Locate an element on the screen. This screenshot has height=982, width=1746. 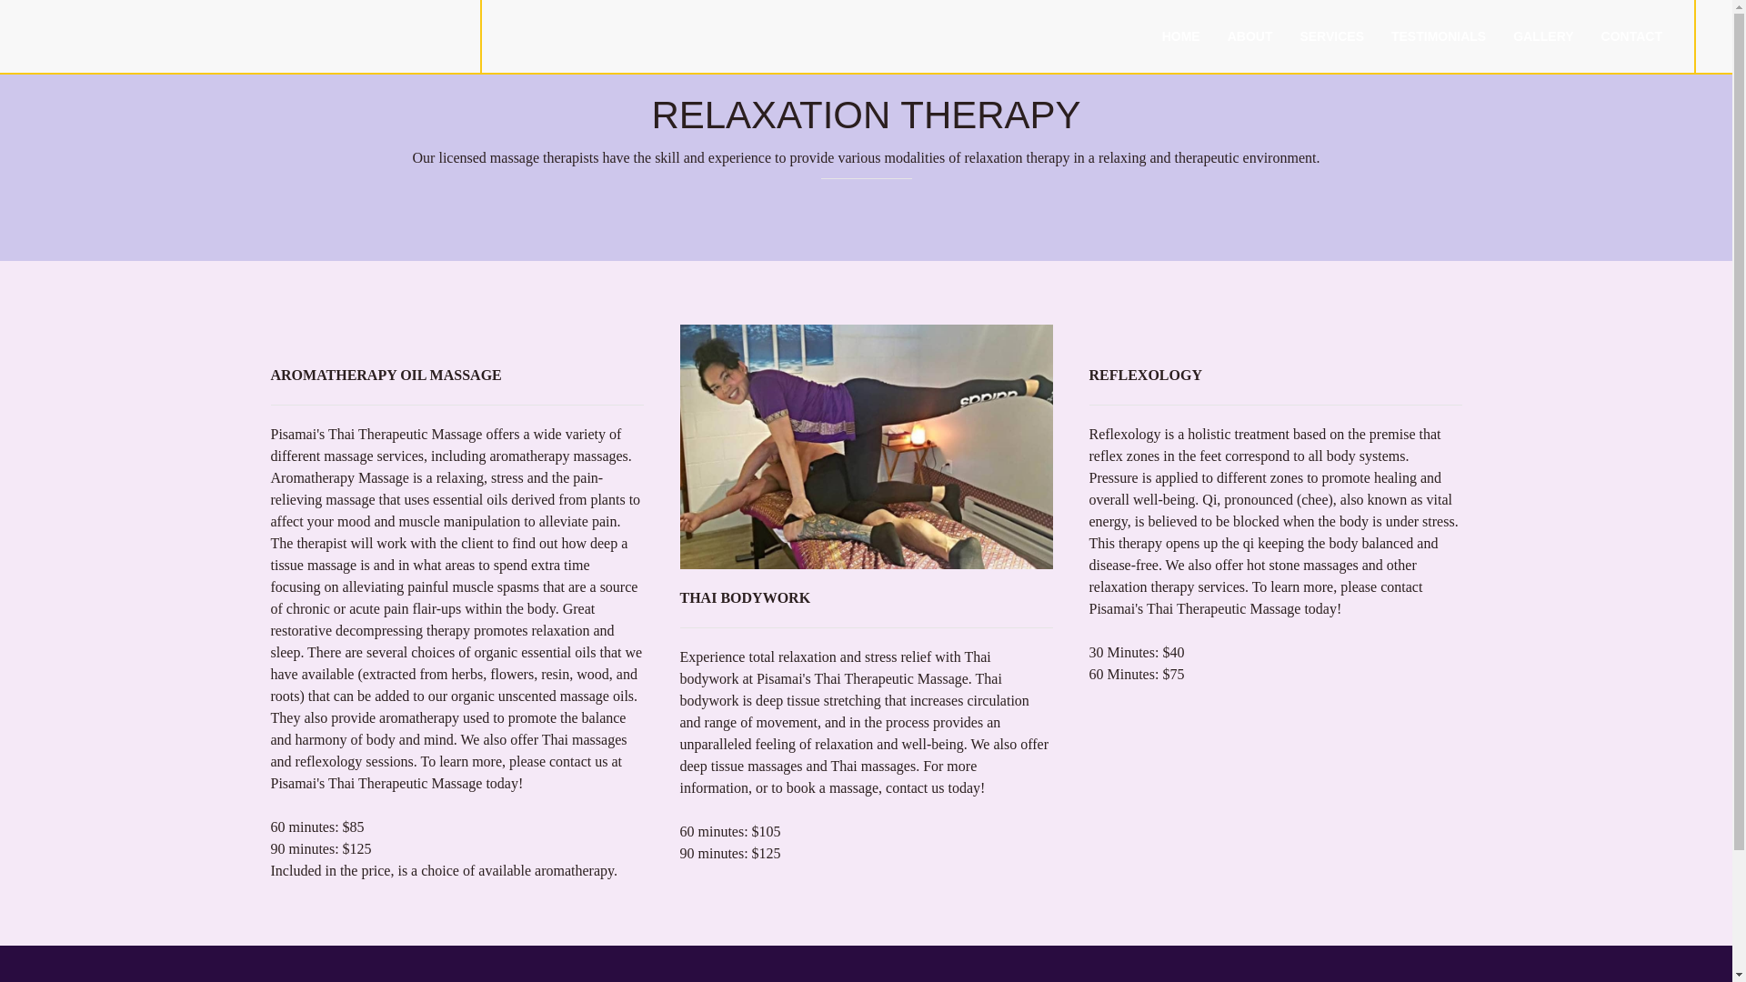
ABOUT is located at coordinates (1249, 36).